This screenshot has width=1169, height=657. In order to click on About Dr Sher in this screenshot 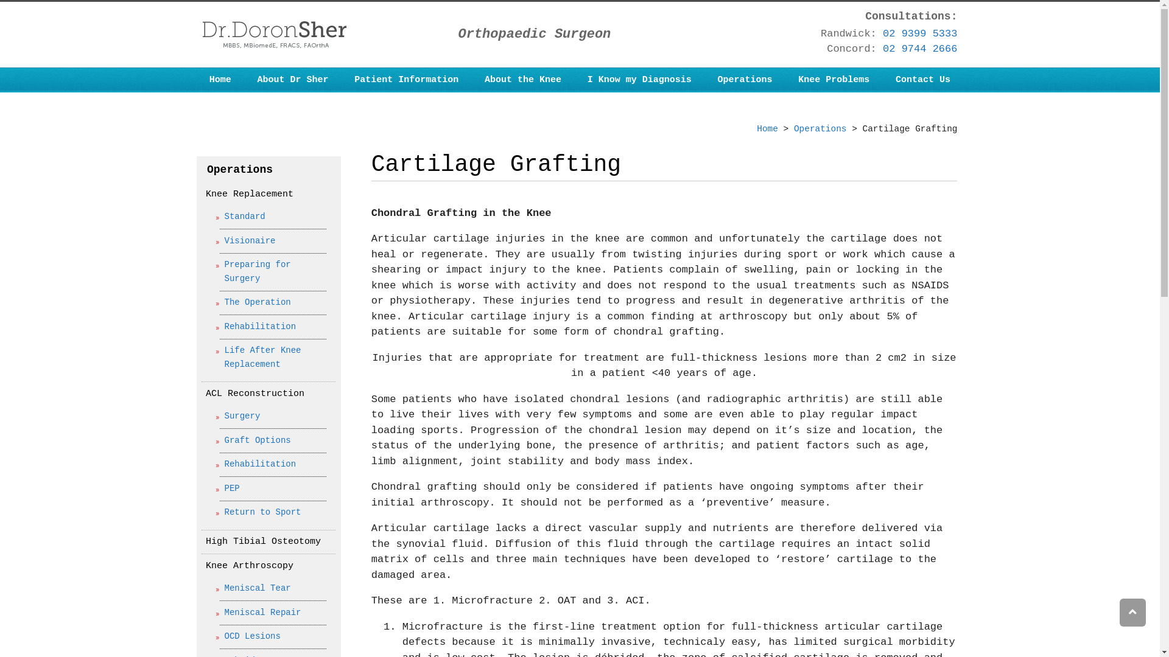, I will do `click(293, 80)`.